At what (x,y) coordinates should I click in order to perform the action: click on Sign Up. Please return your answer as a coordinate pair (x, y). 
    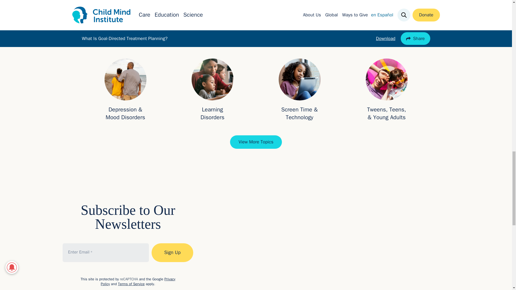
    Looking at the image, I should click on (173, 253).